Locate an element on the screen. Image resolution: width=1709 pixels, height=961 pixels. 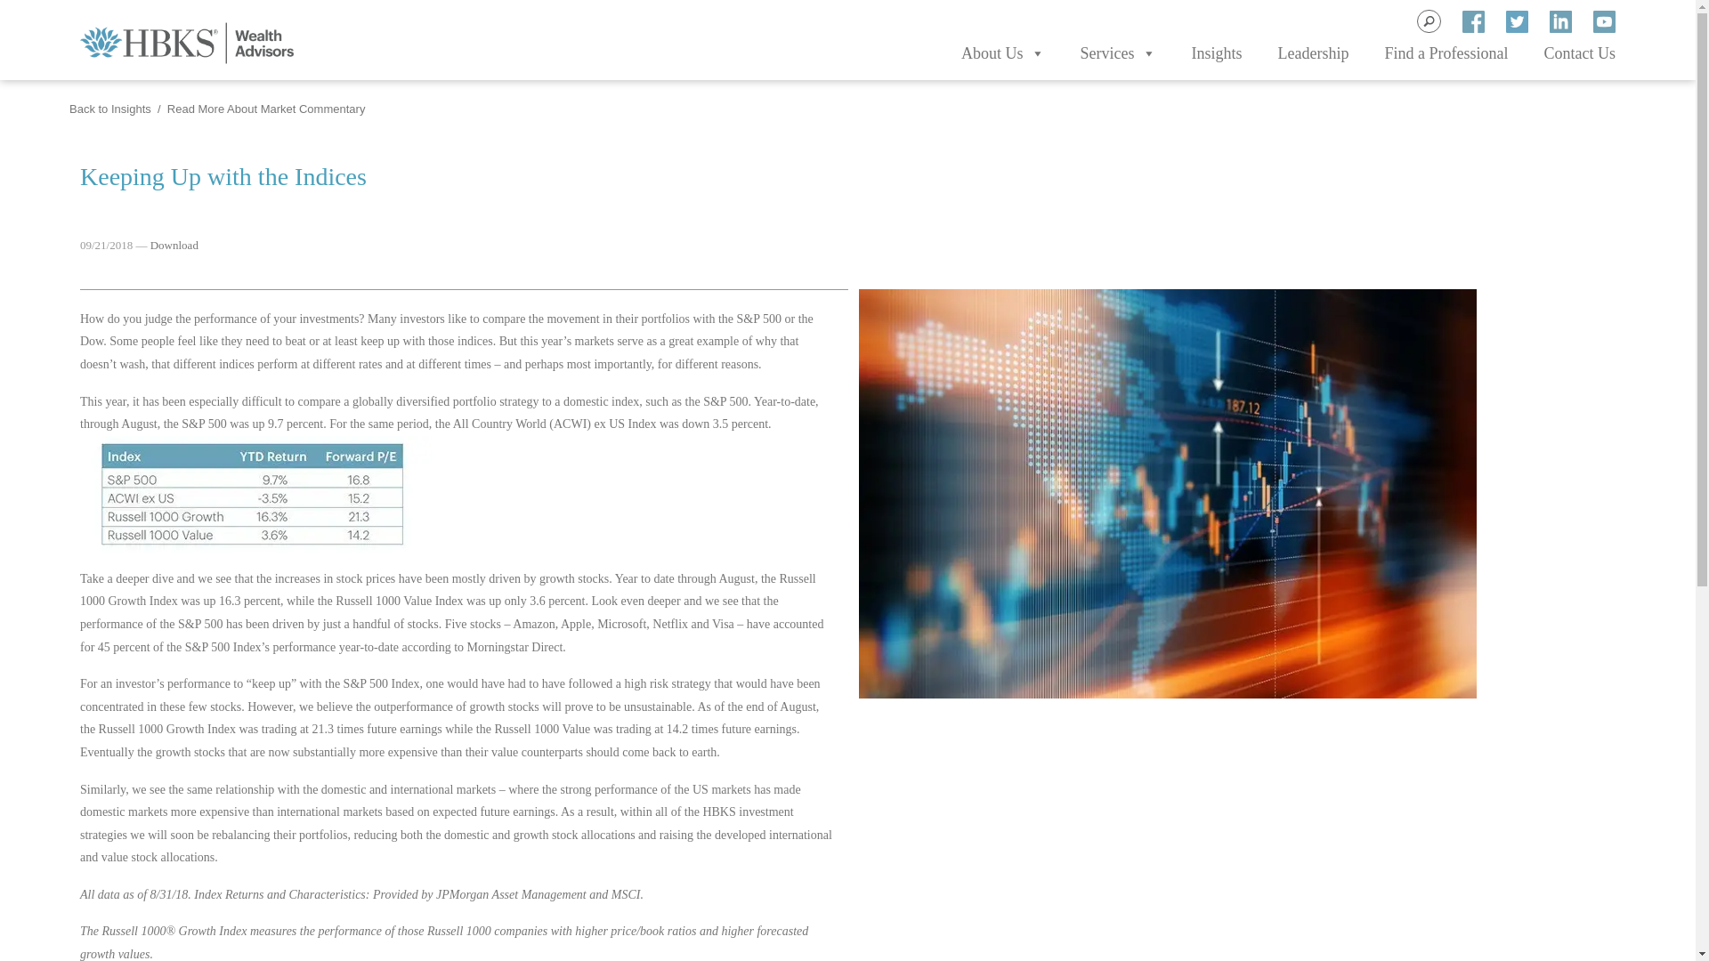
Contact Us is located at coordinates (1579, 53).